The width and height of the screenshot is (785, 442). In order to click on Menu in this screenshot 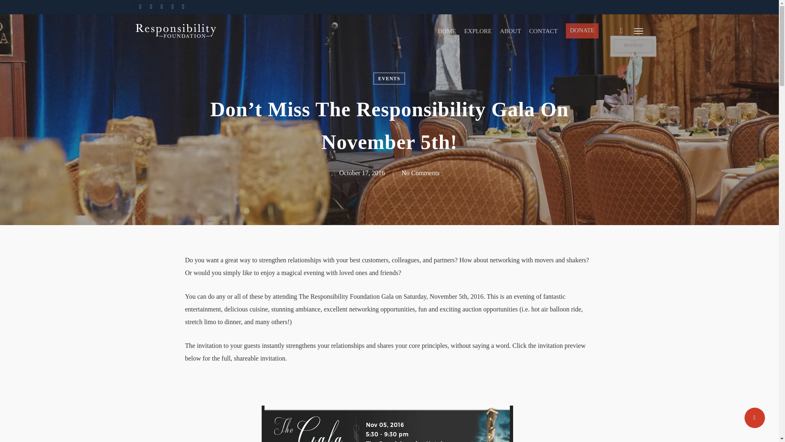, I will do `click(639, 30)`.